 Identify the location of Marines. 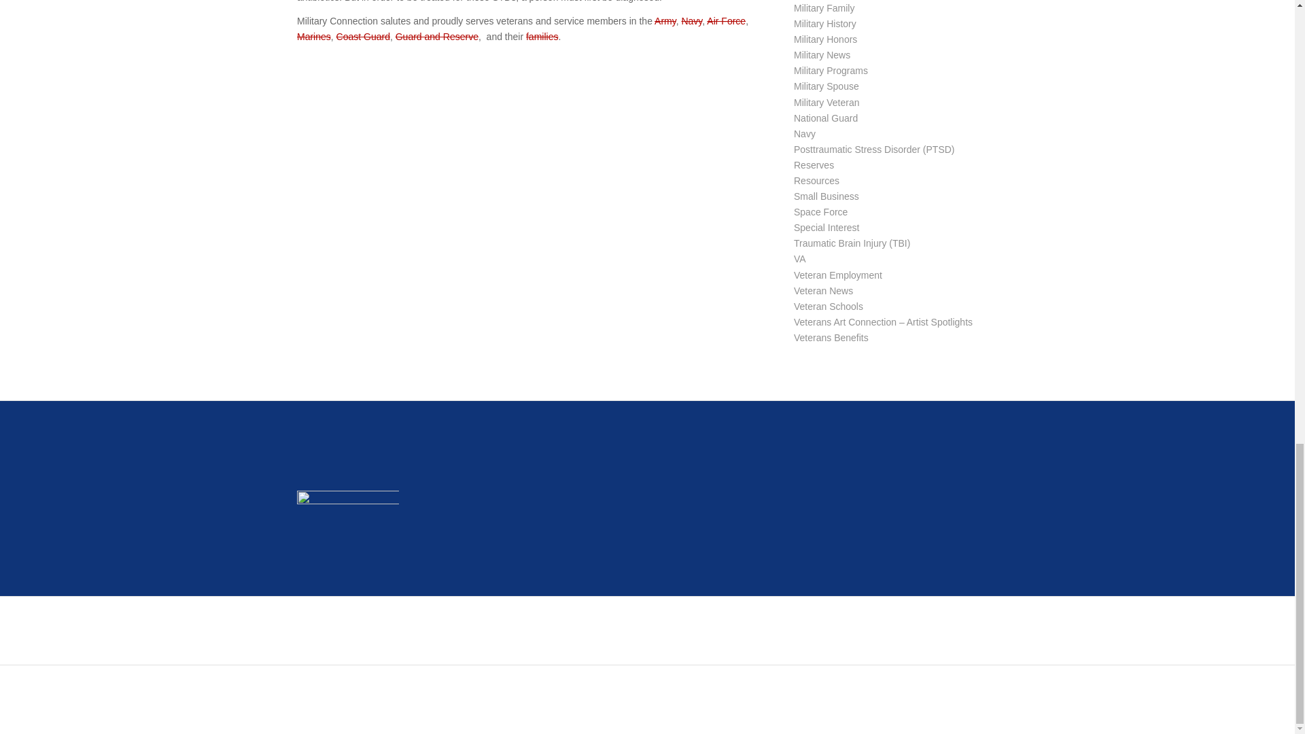
(314, 37).